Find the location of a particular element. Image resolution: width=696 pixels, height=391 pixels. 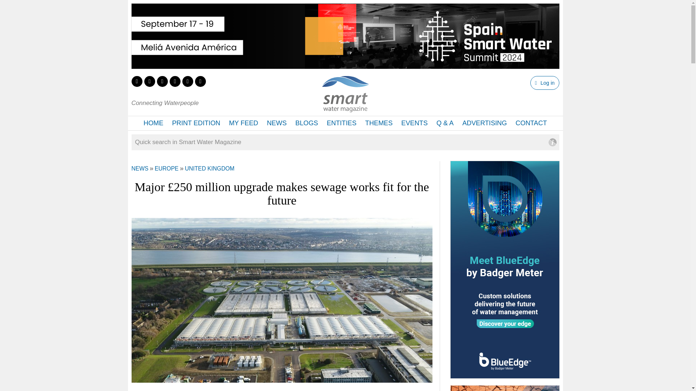

EUROPE is located at coordinates (167, 168).